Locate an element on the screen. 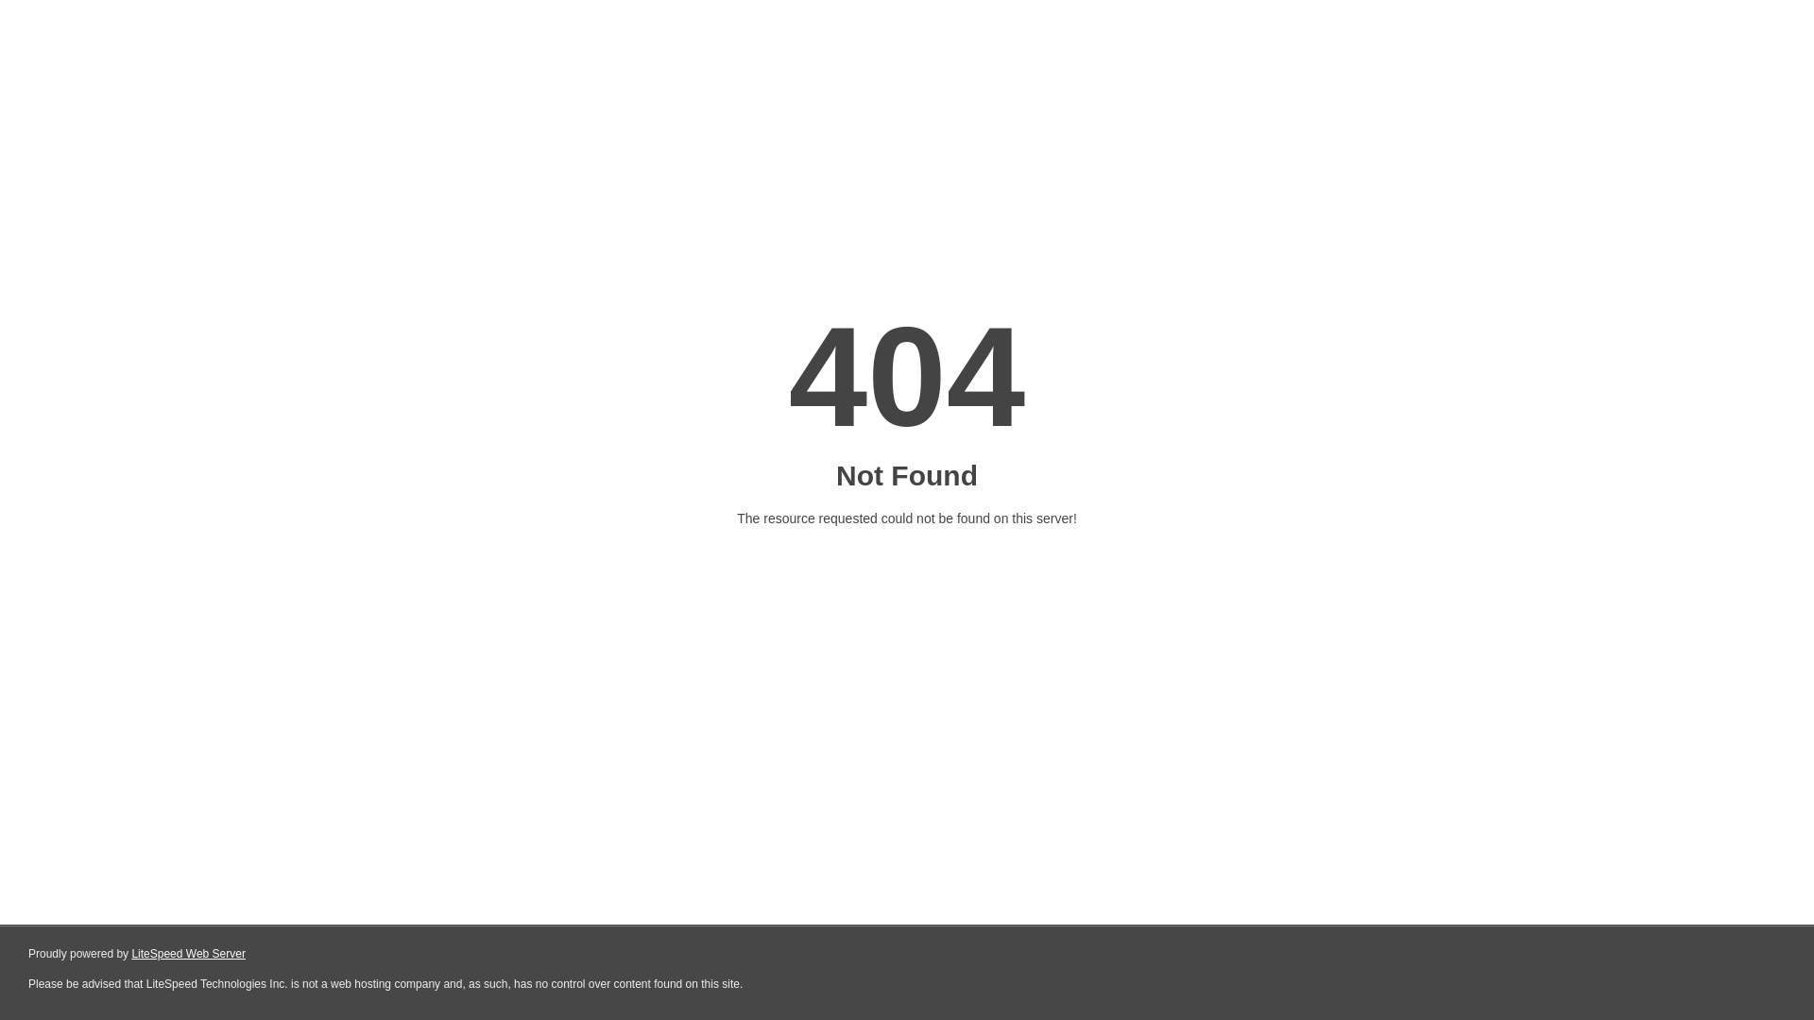 The image size is (1814, 1020). LiteSpeed Web Server is located at coordinates (189, 954).